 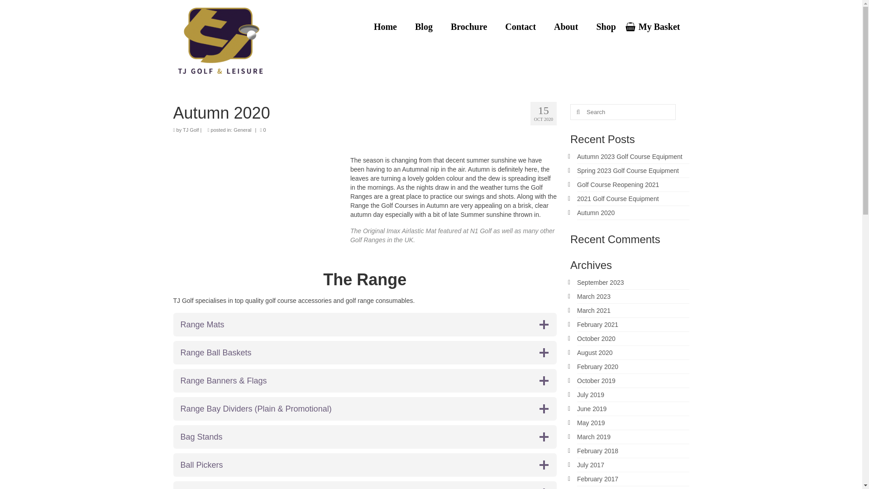 I want to click on General, so click(x=242, y=129).